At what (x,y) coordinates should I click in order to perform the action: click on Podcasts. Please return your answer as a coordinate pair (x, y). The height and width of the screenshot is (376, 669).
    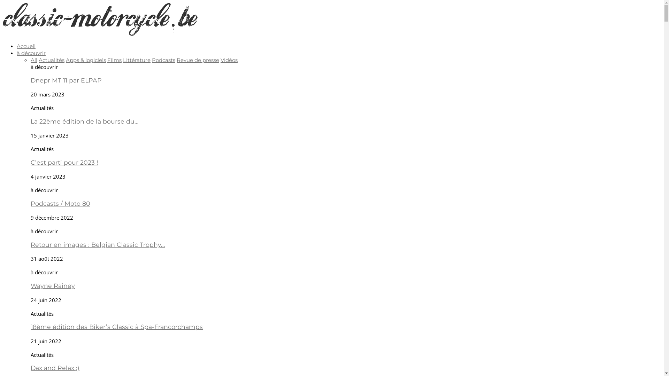
    Looking at the image, I should click on (164, 60).